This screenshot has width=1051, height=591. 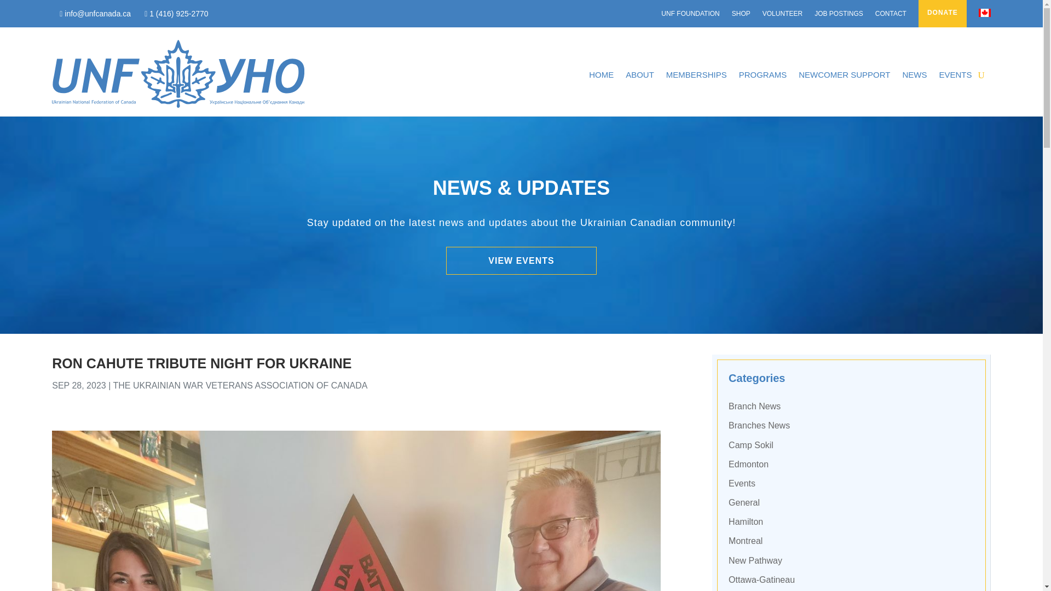 I want to click on UNF FOUNDATION, so click(x=690, y=15).